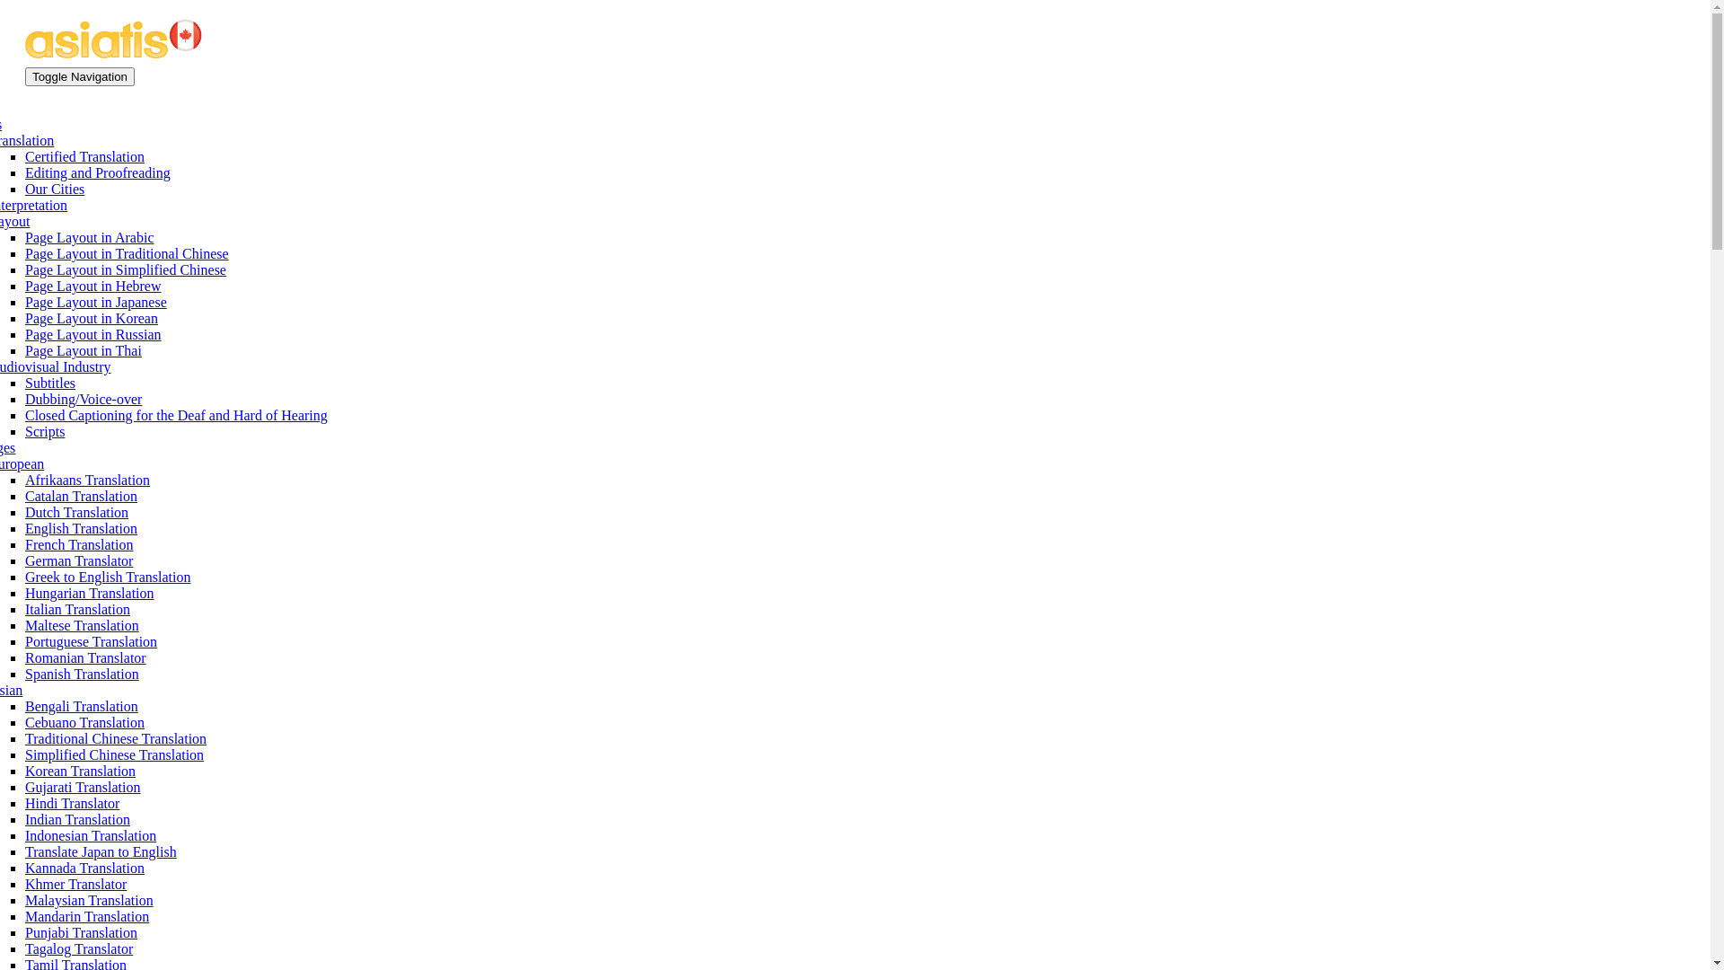 The image size is (1724, 970). Describe the element at coordinates (92, 641) in the screenshot. I see `Portuguese Translation` at that location.